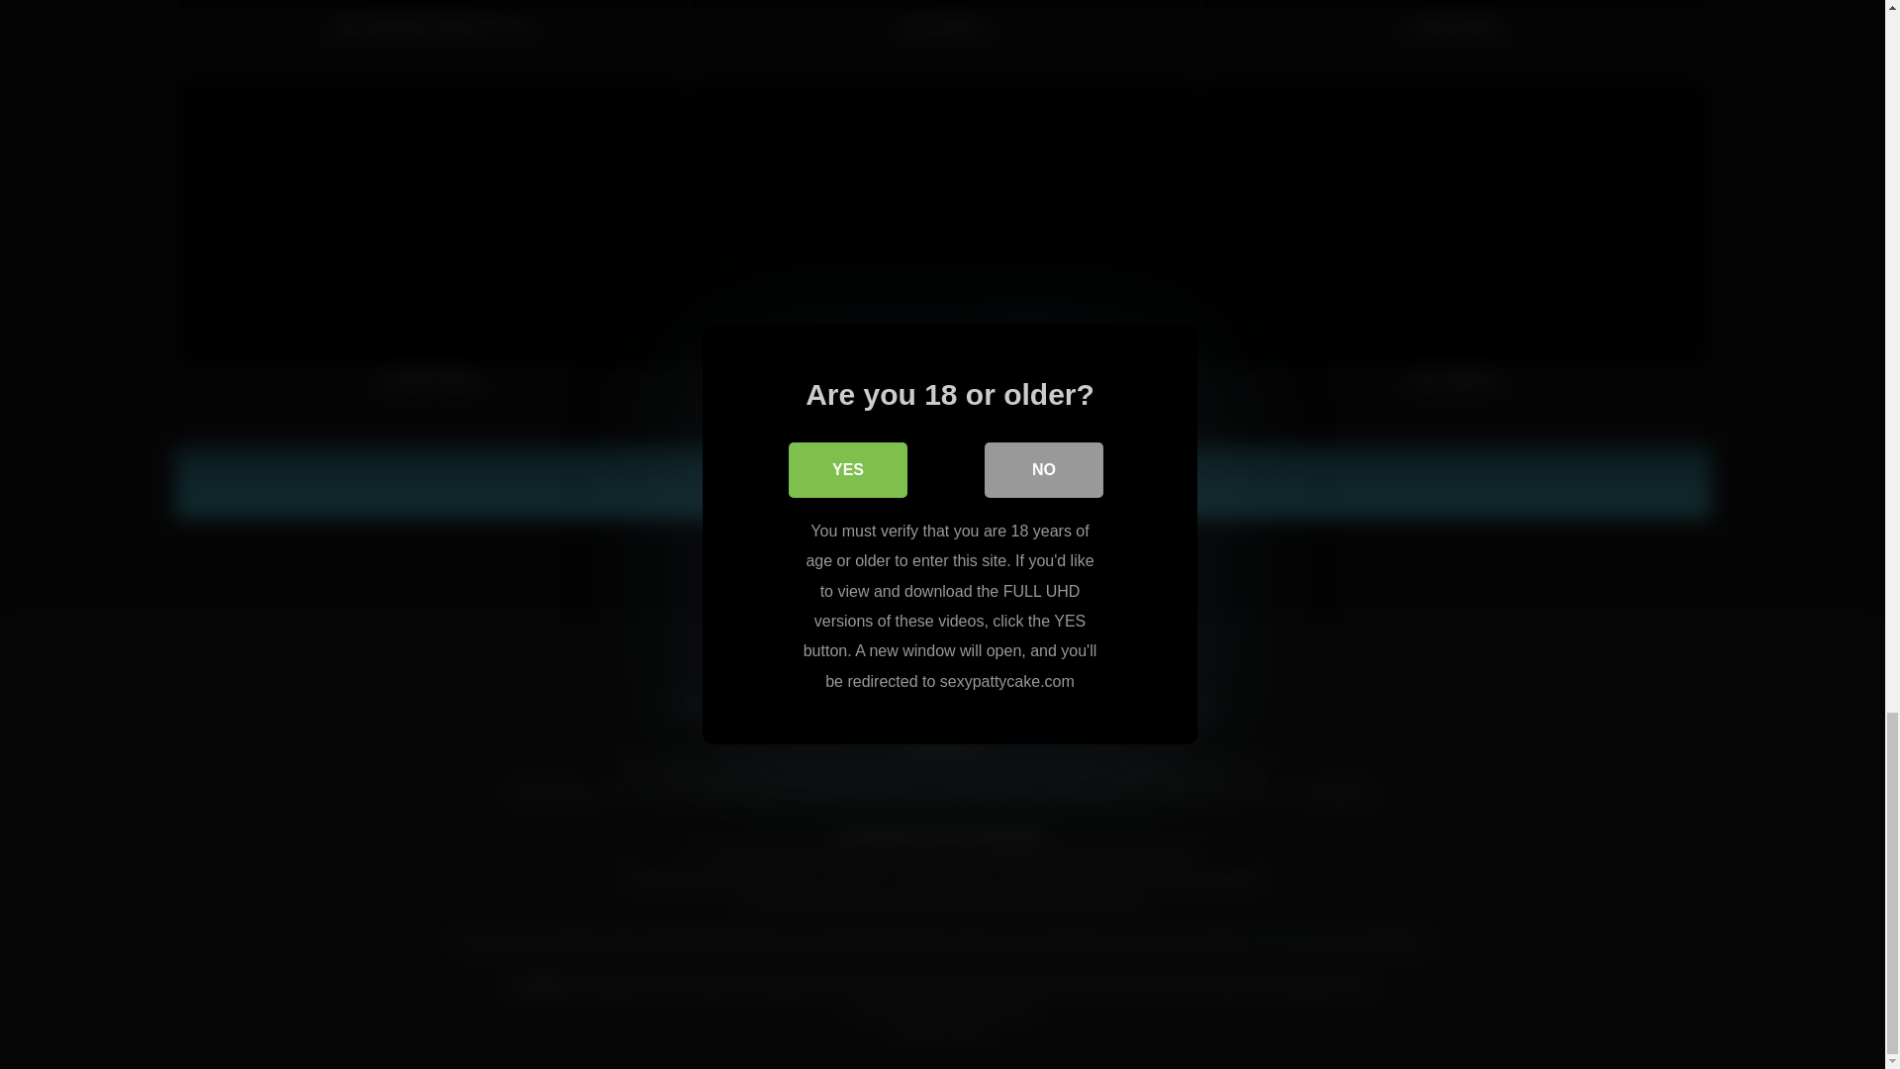  Describe the element at coordinates (942, 245) in the screenshot. I see `Tit Flashing` at that location.